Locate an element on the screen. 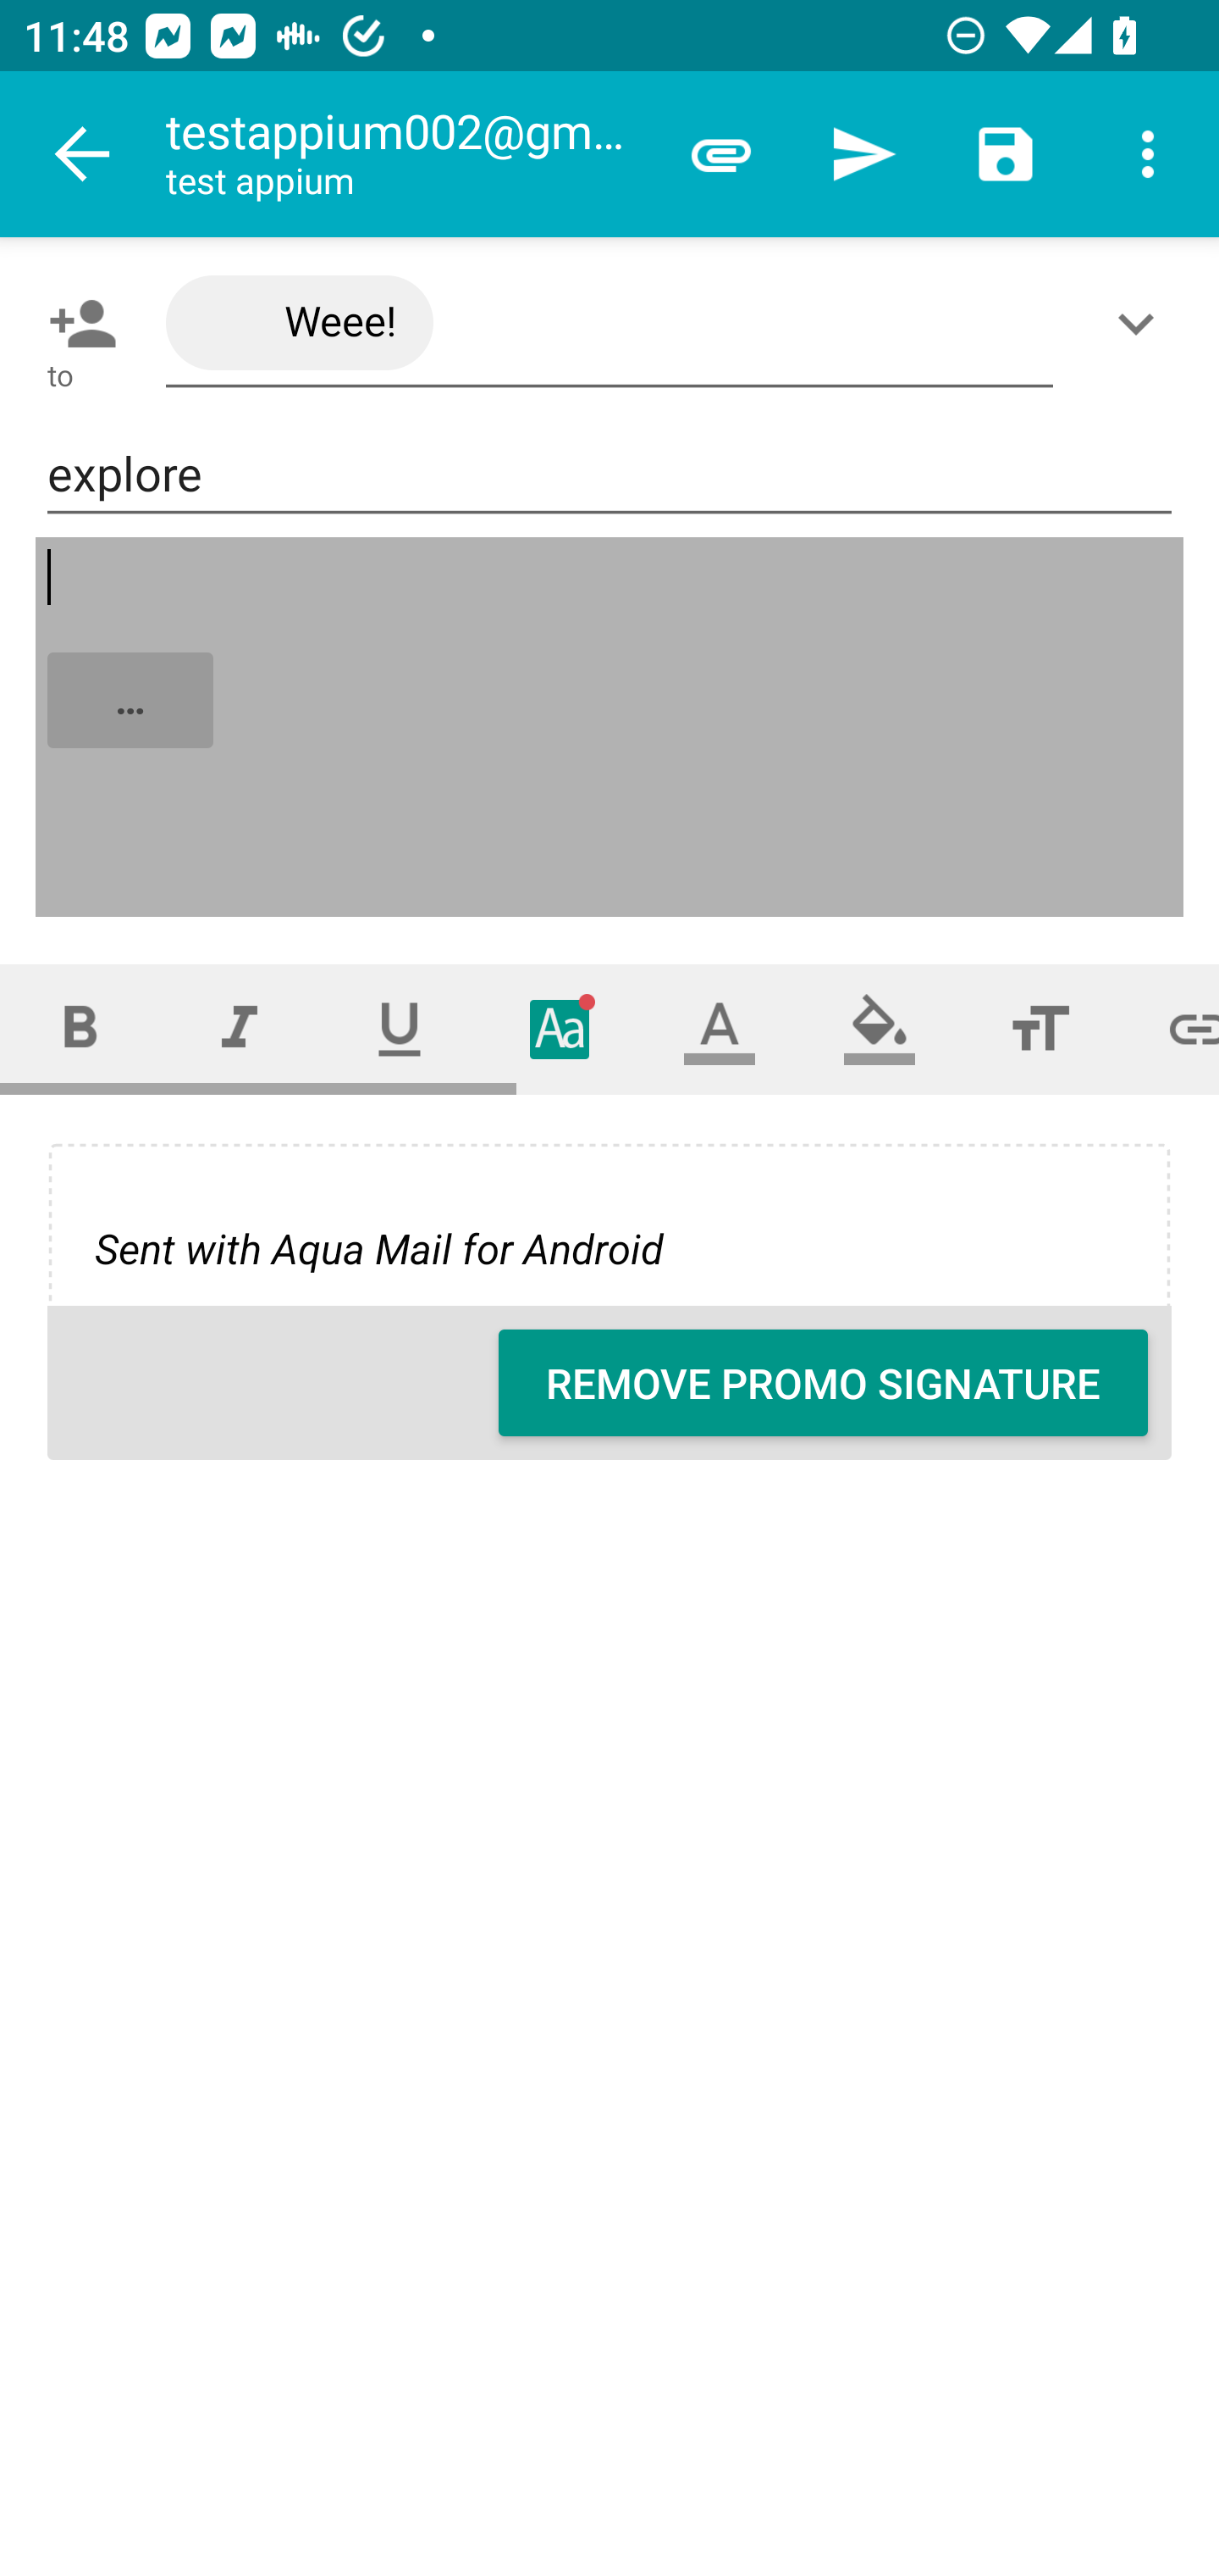 The width and height of the screenshot is (1219, 2576). Italic is located at coordinates (239, 1029).